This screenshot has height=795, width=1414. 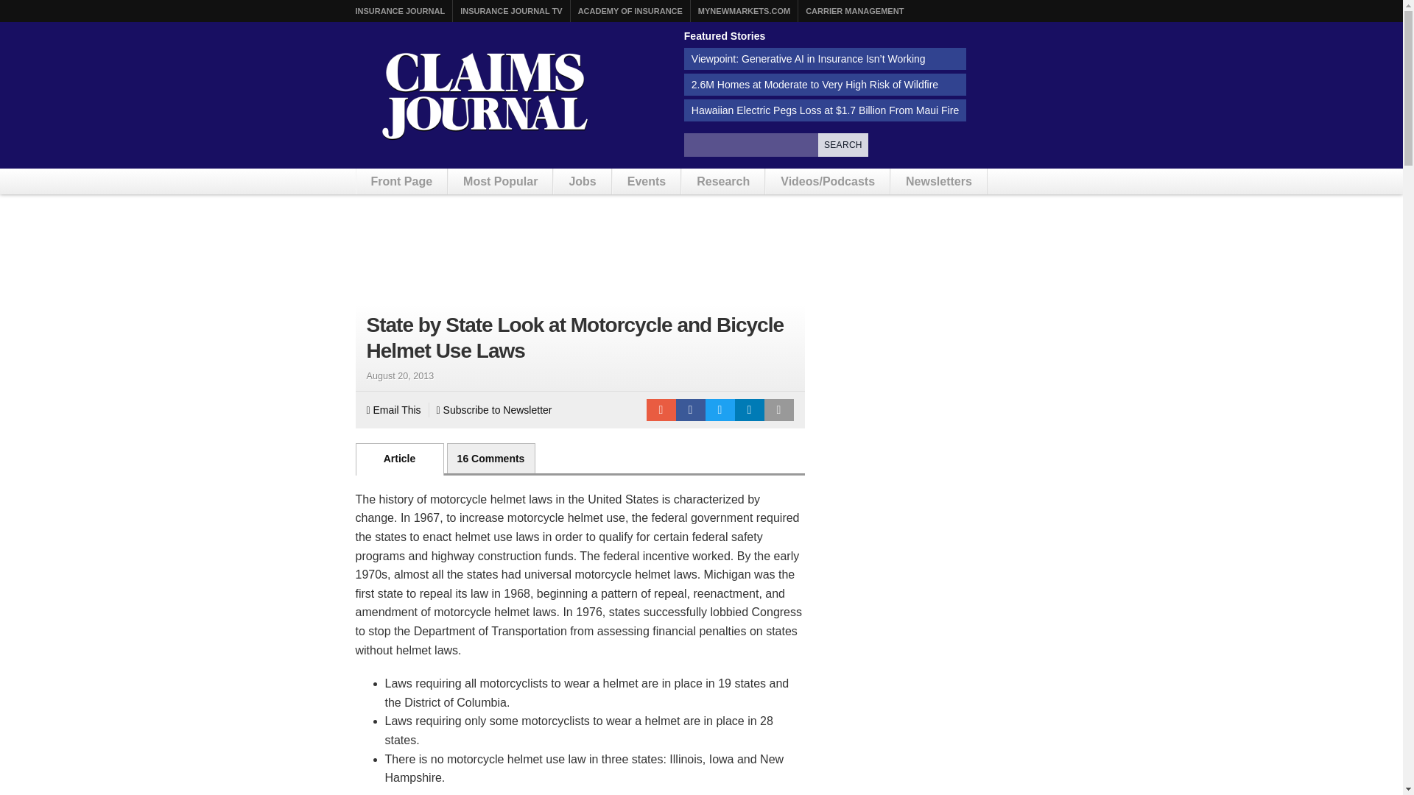 What do you see at coordinates (399, 11) in the screenshot?
I see `INSURANCE JOURNAL` at bounding box center [399, 11].